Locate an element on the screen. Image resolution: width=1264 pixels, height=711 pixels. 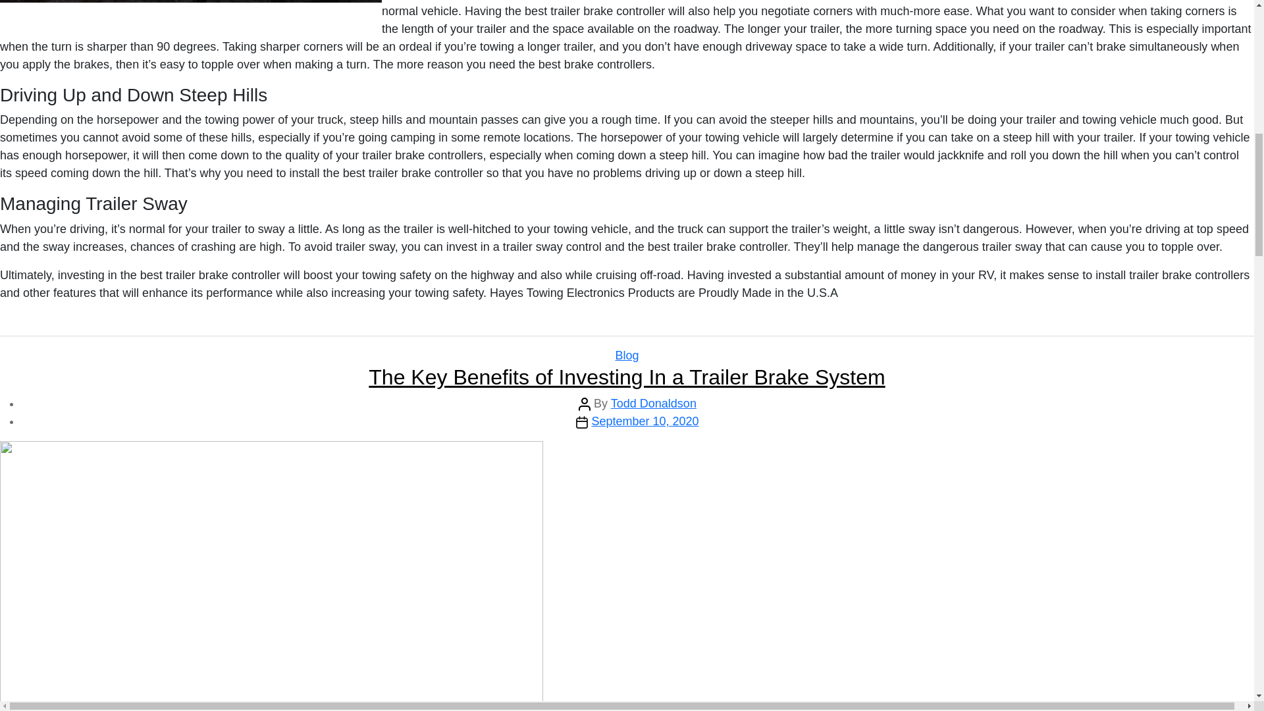
Blog is located at coordinates (626, 355).